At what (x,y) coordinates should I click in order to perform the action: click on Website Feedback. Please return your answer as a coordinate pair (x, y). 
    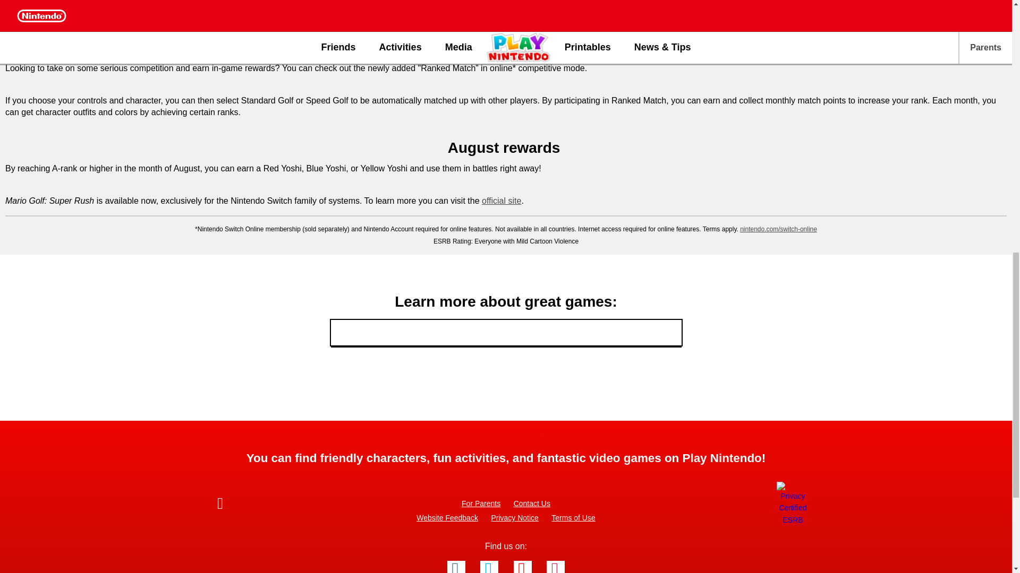
    Looking at the image, I should click on (447, 518).